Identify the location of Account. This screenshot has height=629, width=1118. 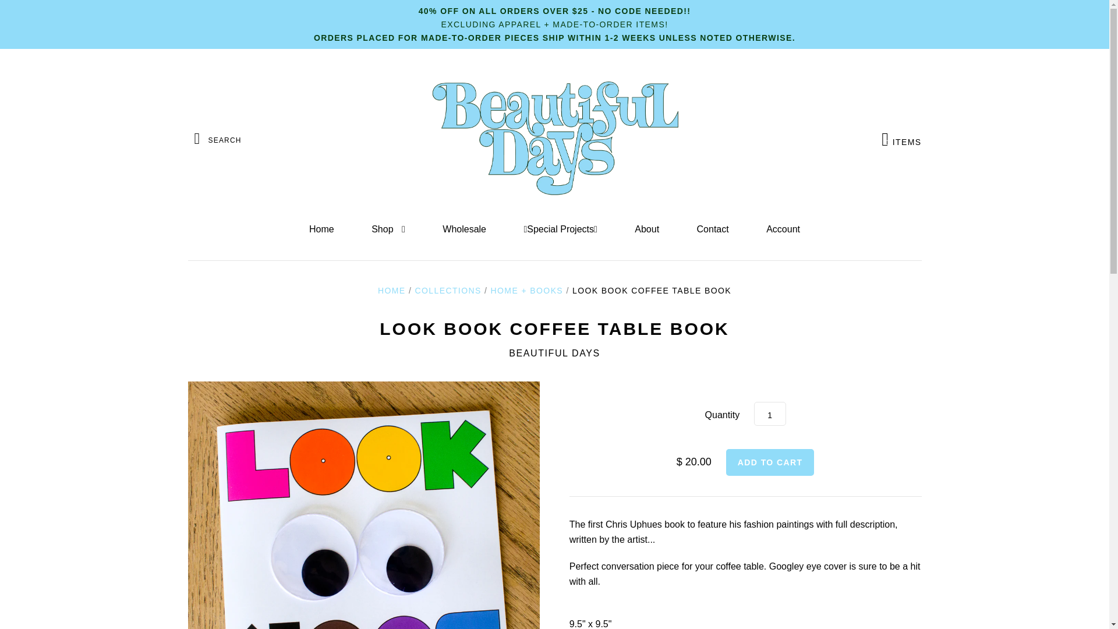
(783, 229).